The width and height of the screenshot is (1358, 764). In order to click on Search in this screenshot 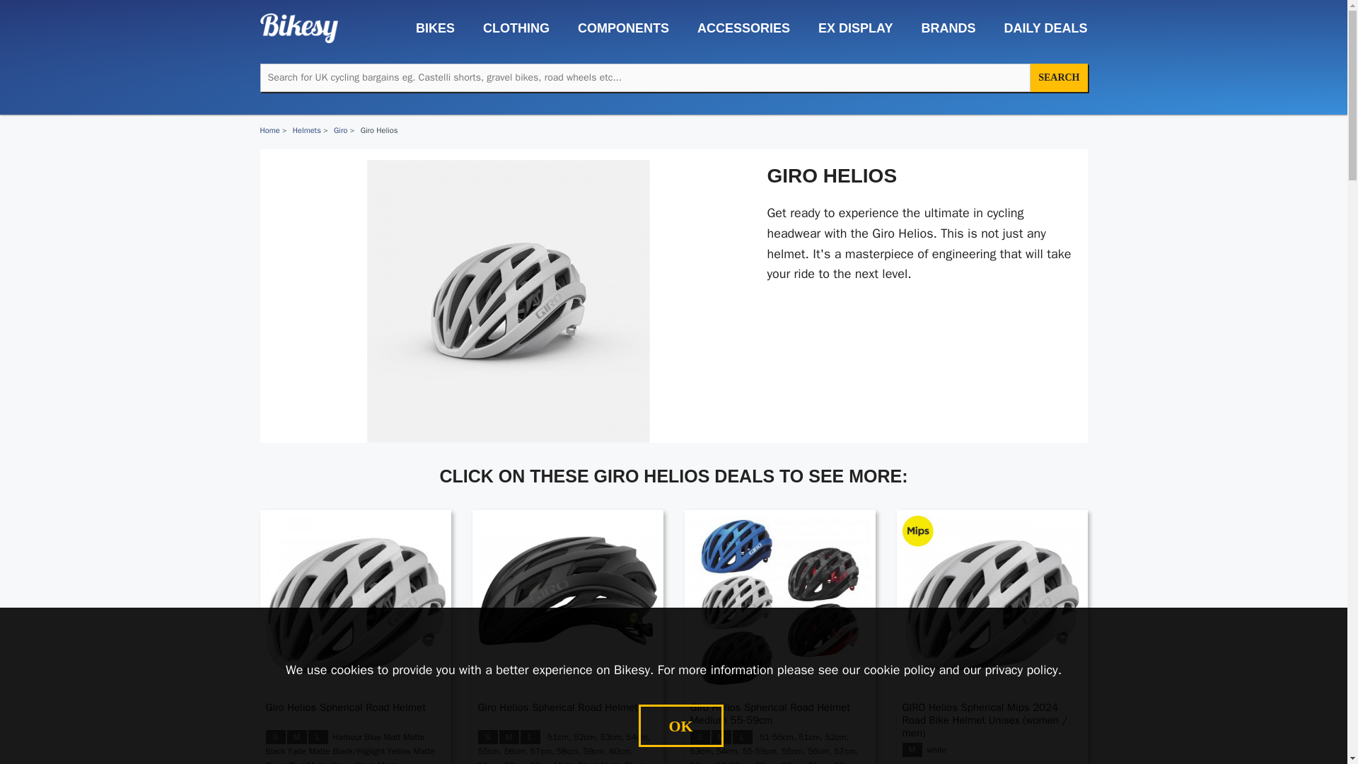, I will do `click(1059, 77)`.